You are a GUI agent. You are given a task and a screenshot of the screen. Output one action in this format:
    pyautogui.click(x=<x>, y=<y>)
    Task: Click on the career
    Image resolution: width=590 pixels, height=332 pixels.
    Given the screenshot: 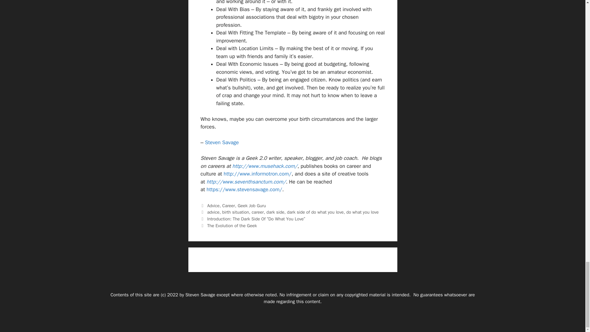 What is the action you would take?
    pyautogui.click(x=258, y=212)
    